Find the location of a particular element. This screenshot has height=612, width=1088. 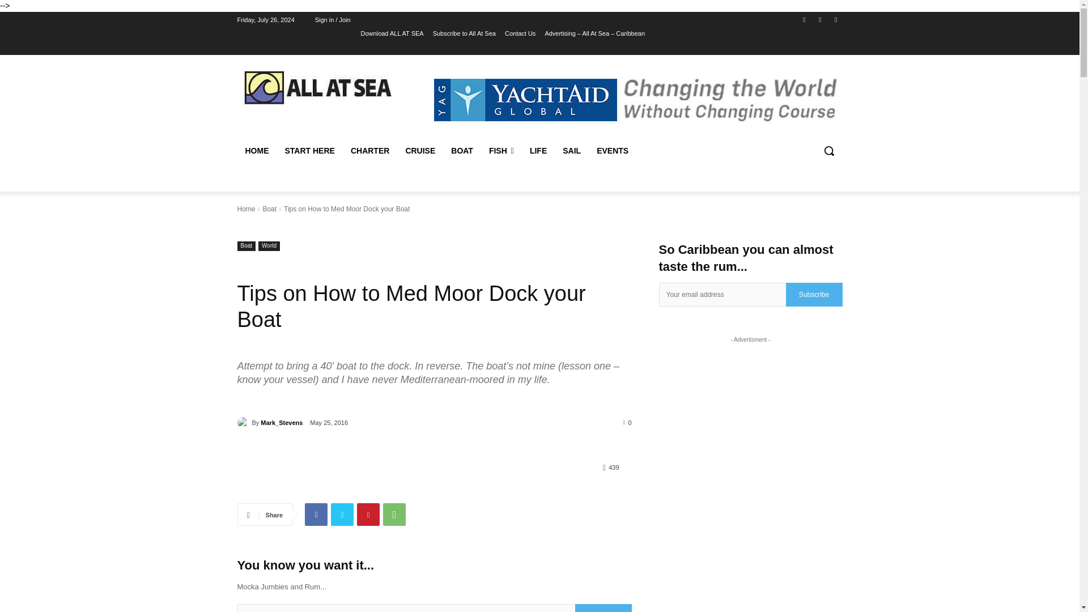

Contact Us is located at coordinates (520, 33).